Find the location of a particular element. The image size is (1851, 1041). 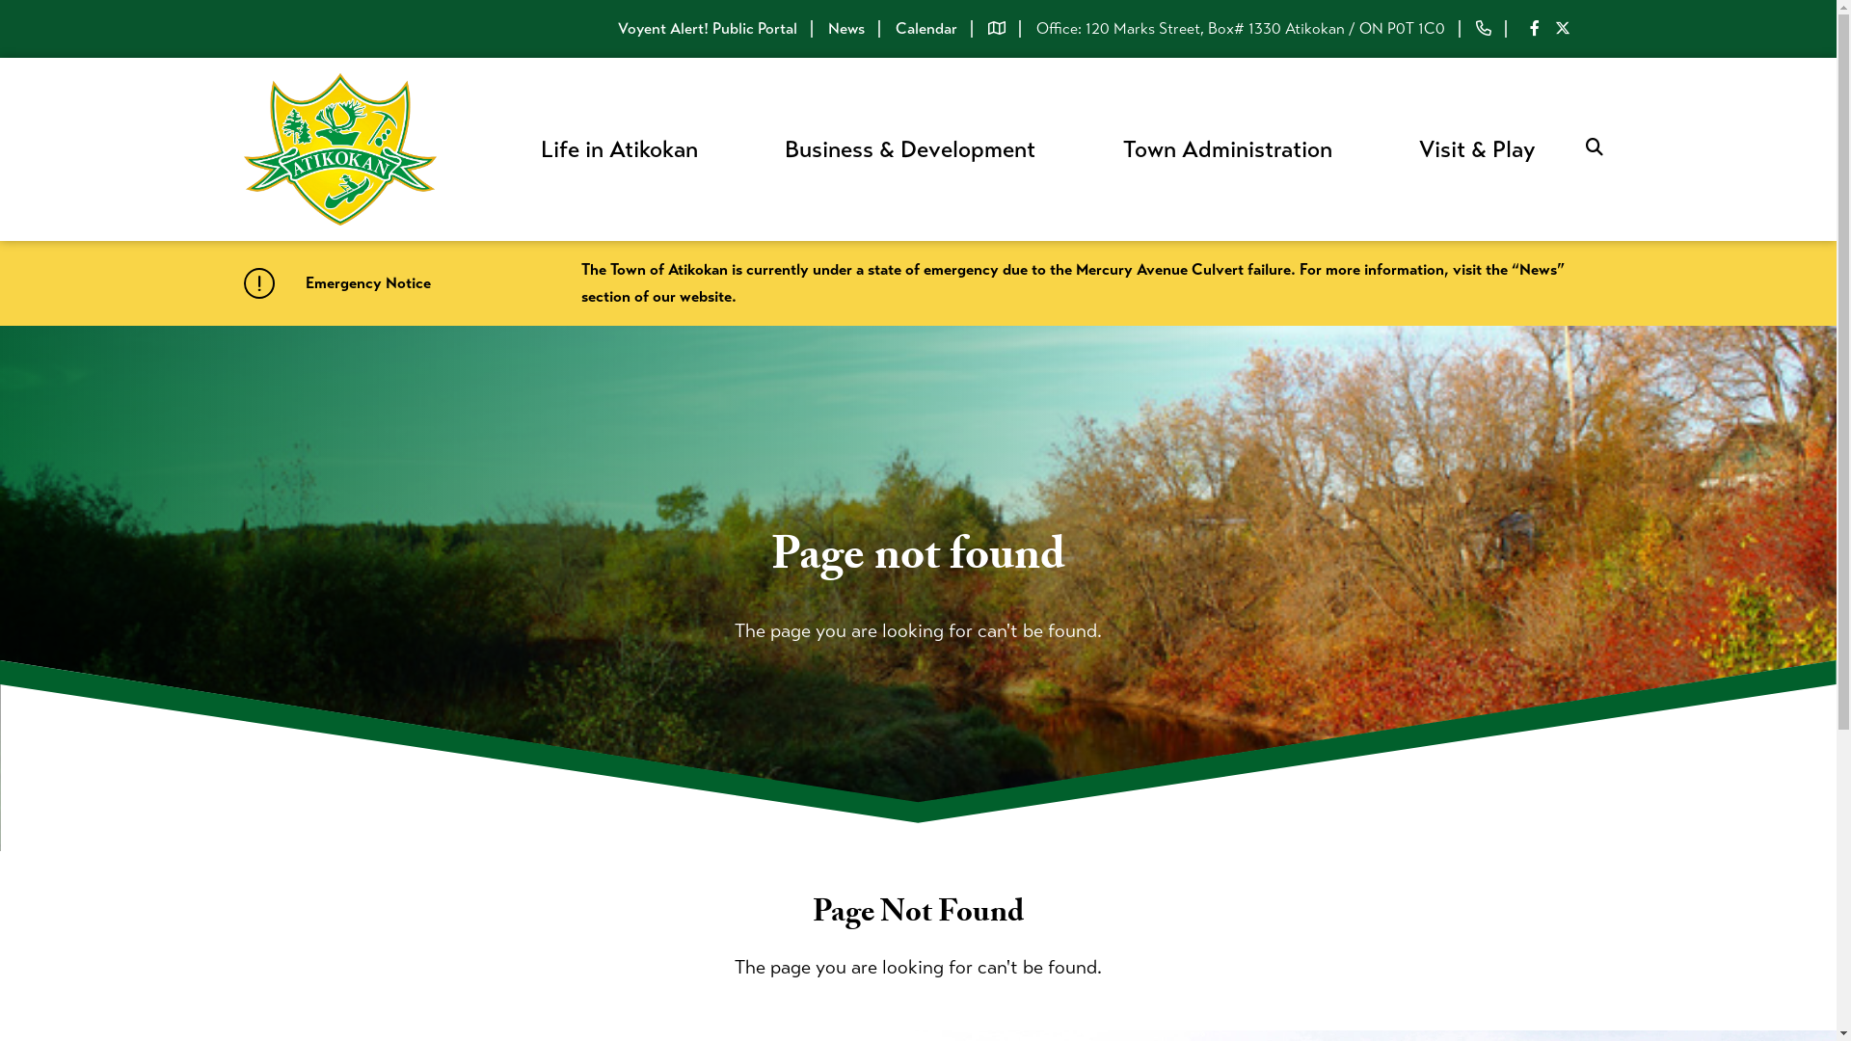

Visit & Play is located at coordinates (1477, 149).